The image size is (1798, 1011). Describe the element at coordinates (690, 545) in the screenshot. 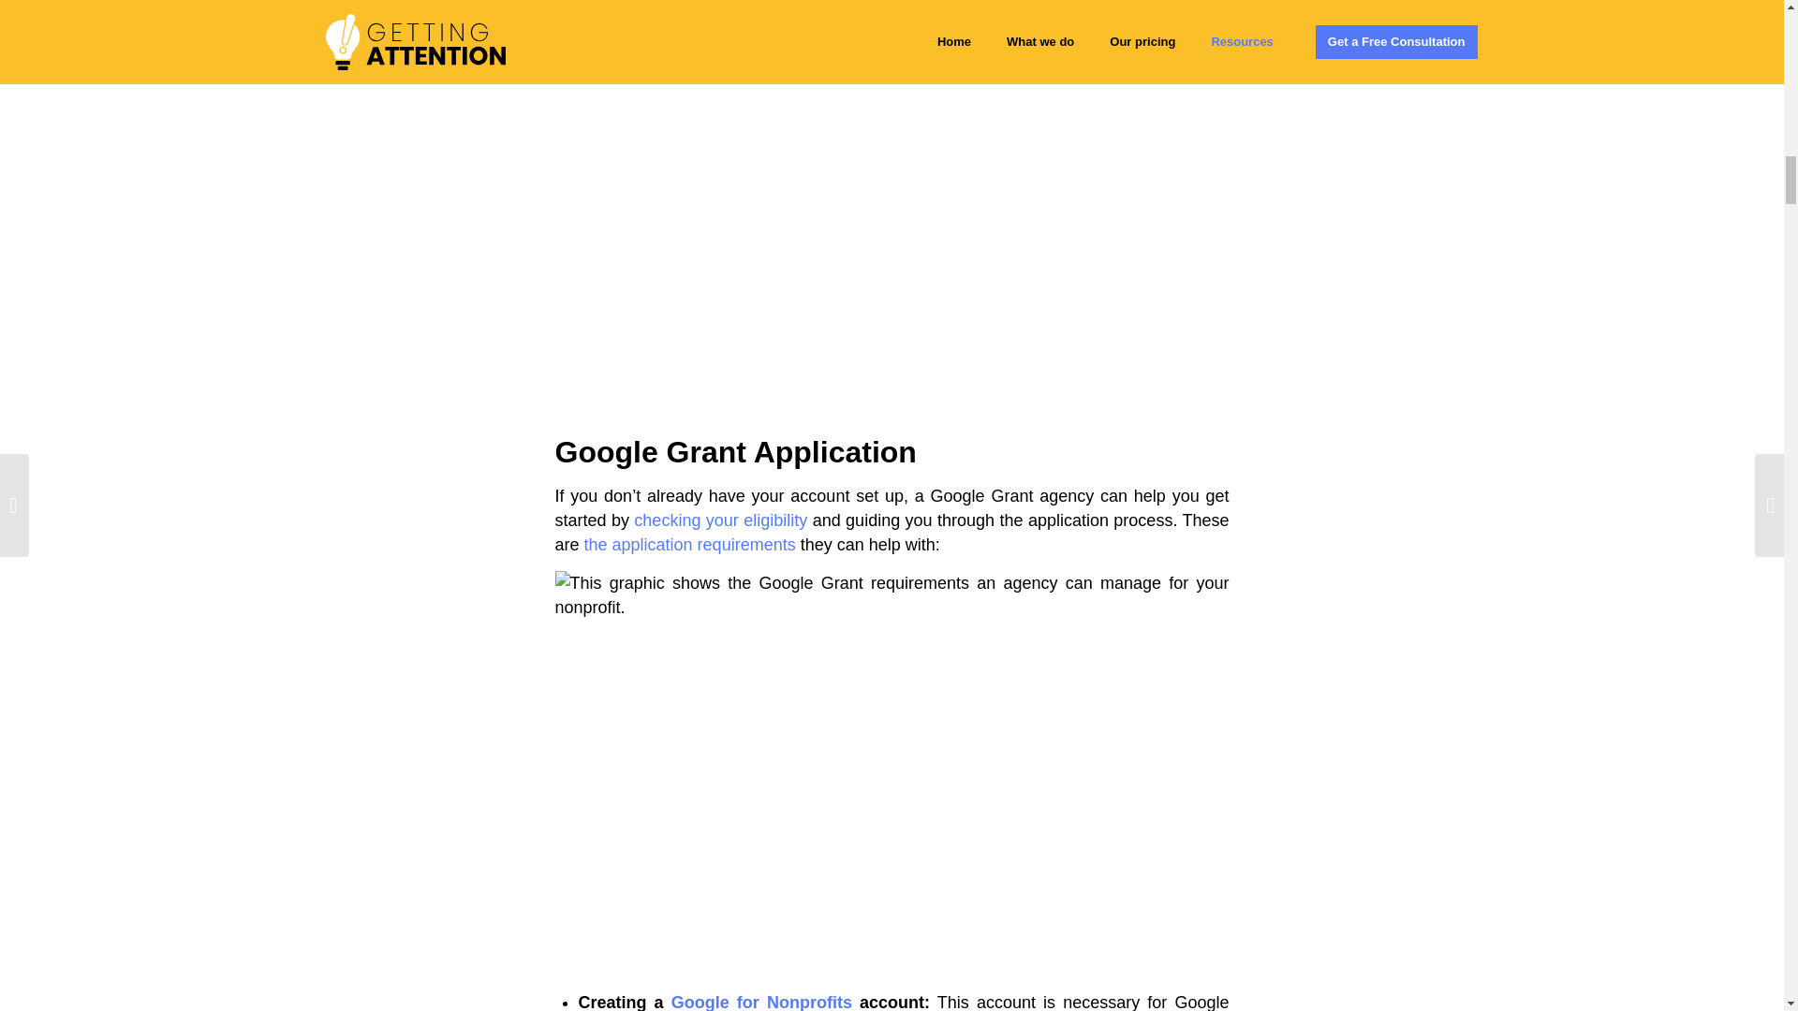

I see `the application requirements` at that location.